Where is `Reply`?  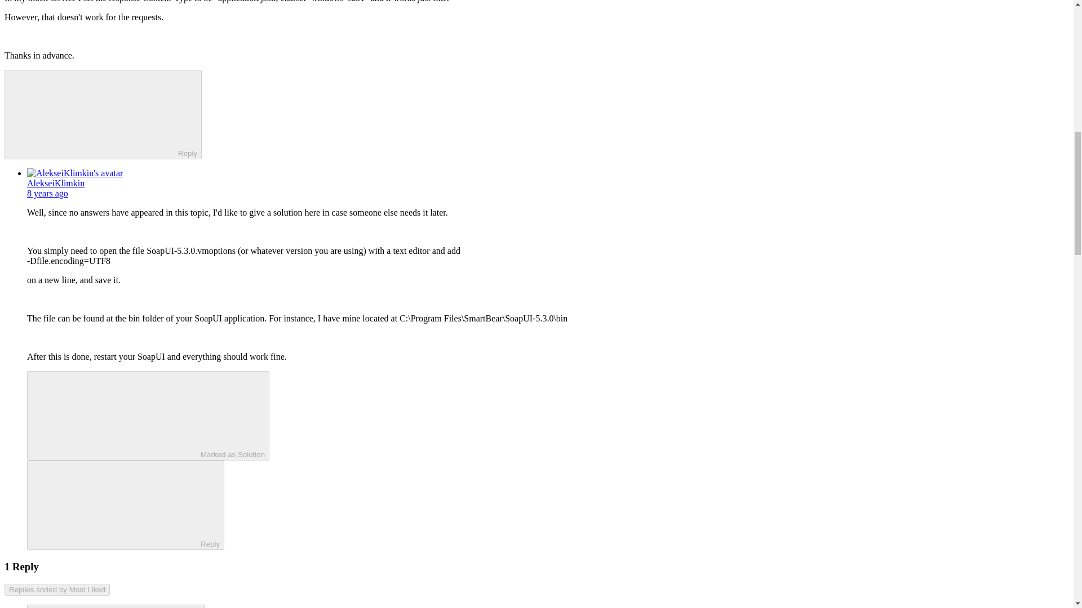
Reply is located at coordinates (116, 504).